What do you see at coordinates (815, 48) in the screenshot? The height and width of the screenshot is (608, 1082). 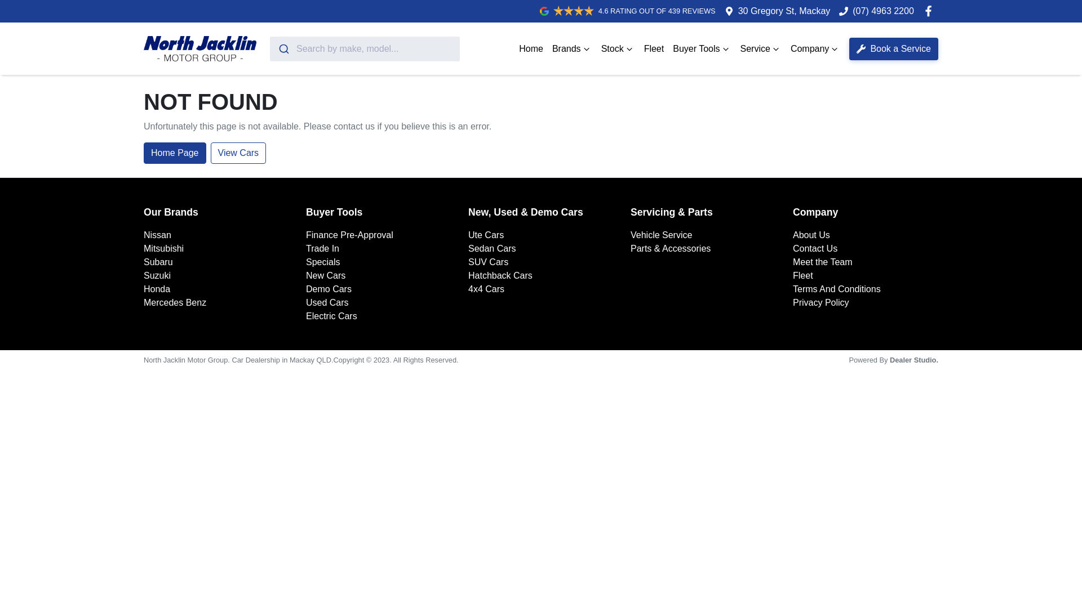 I see `Company` at bounding box center [815, 48].